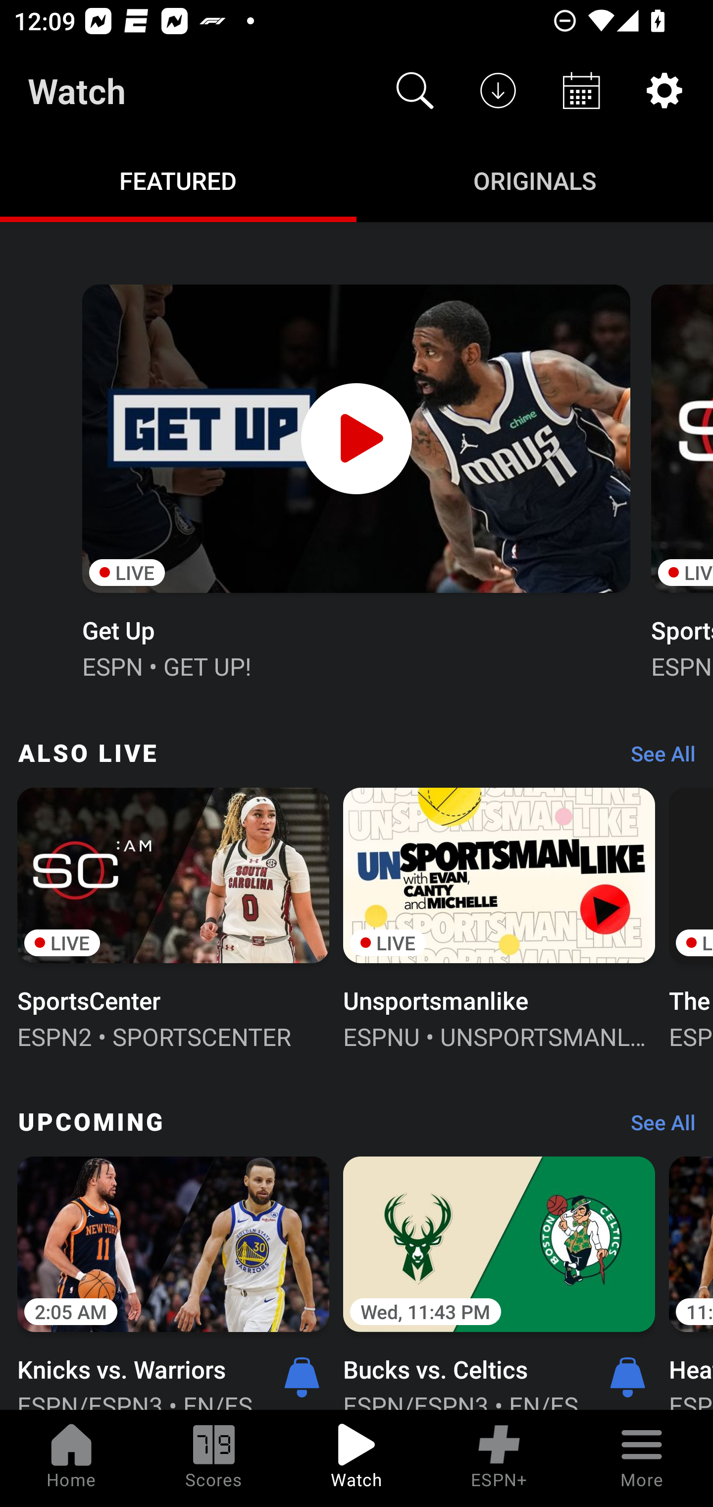 This screenshot has width=713, height=1507. What do you see at coordinates (535, 179) in the screenshot?
I see `Originals ORIGINALS` at bounding box center [535, 179].